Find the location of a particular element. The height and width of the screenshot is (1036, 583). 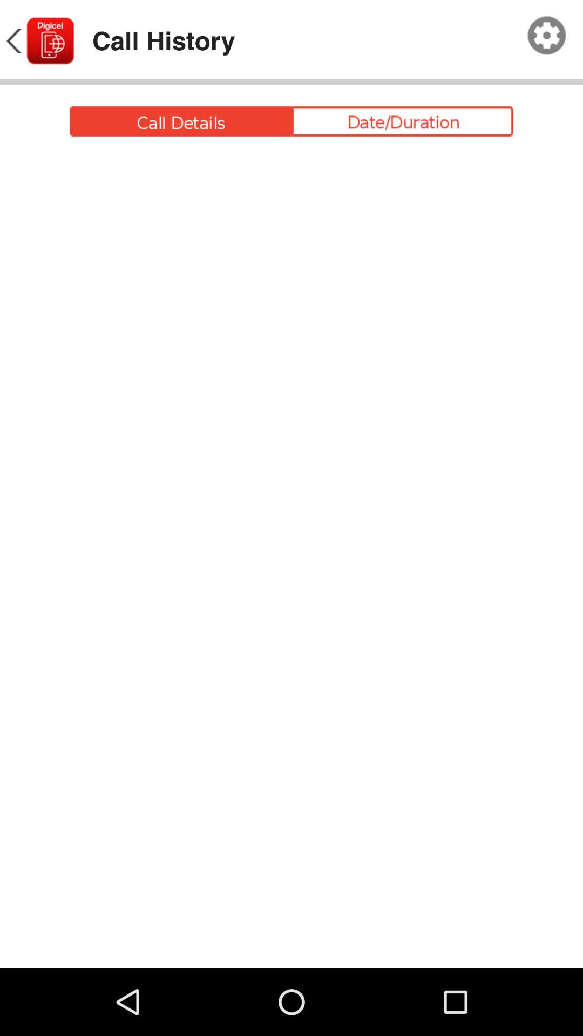

launch the item next to call history app is located at coordinates (547, 36).